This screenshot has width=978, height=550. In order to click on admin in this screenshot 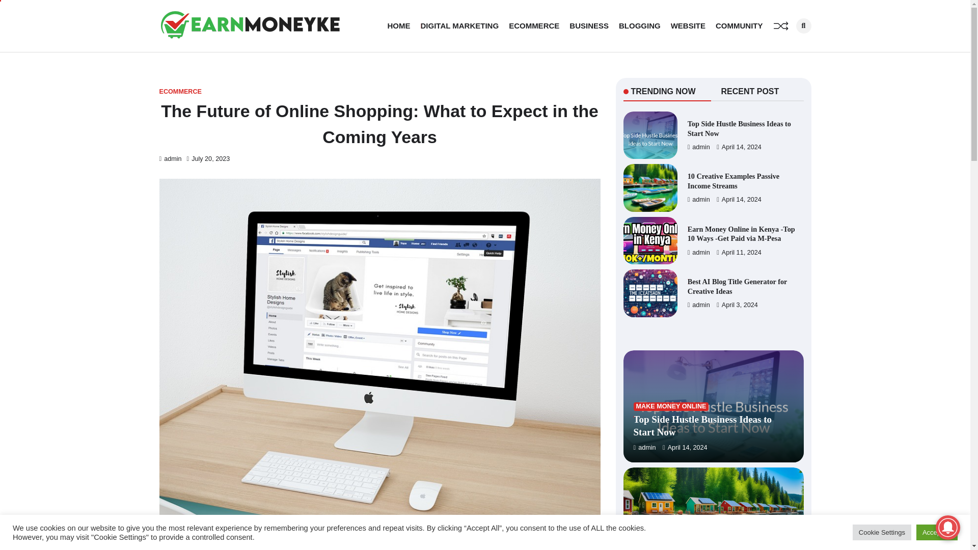, I will do `click(170, 158)`.